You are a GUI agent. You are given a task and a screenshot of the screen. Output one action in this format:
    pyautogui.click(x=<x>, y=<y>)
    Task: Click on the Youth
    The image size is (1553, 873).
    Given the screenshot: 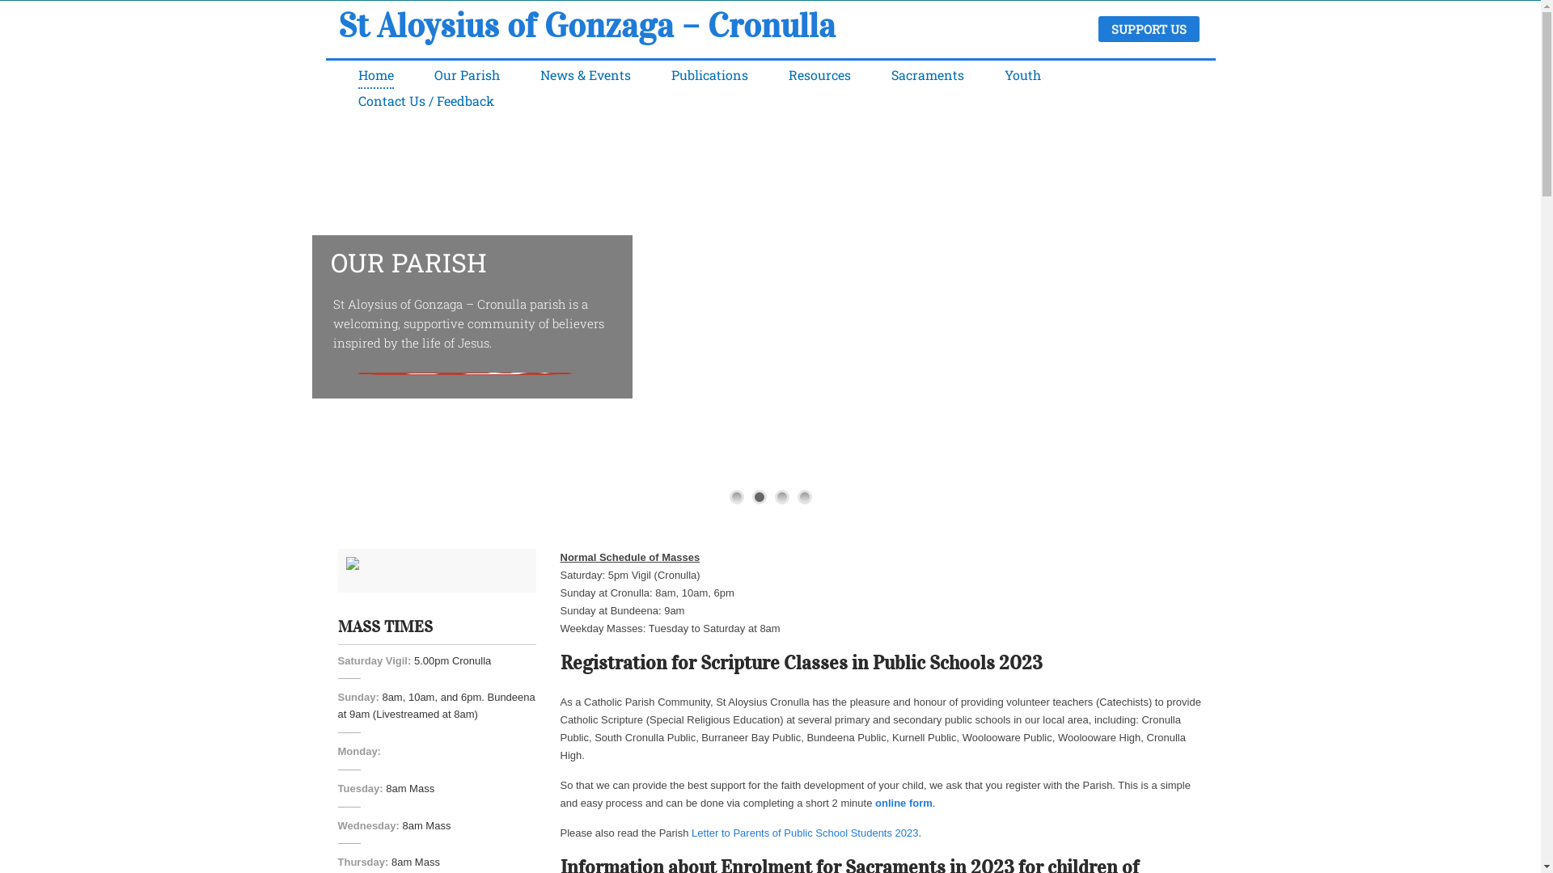 What is the action you would take?
    pyautogui.click(x=1022, y=75)
    